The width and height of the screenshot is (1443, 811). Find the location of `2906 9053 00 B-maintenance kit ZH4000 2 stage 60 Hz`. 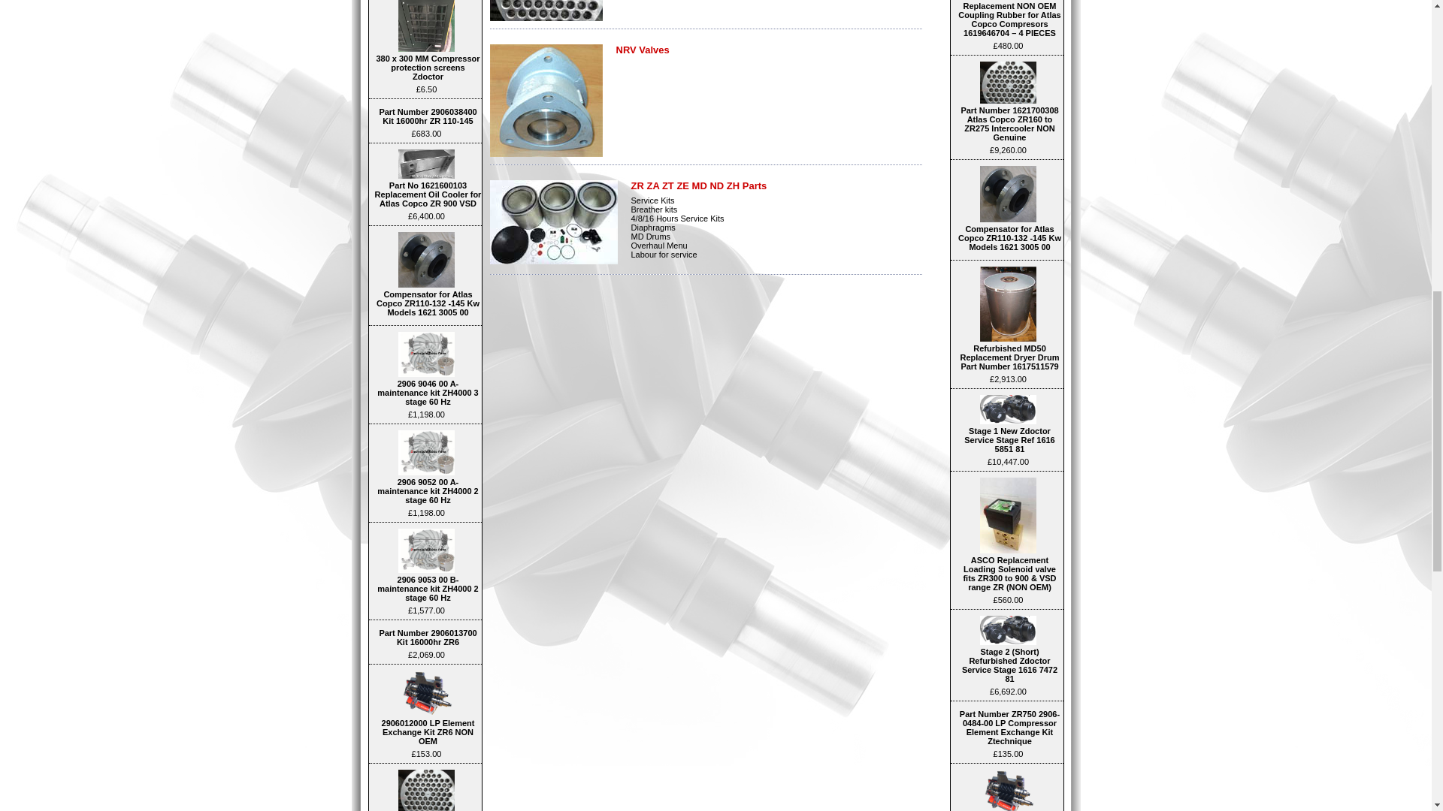

2906 9053 00 B-maintenance kit ZH4000 2 stage 60 Hz is located at coordinates (425, 551).